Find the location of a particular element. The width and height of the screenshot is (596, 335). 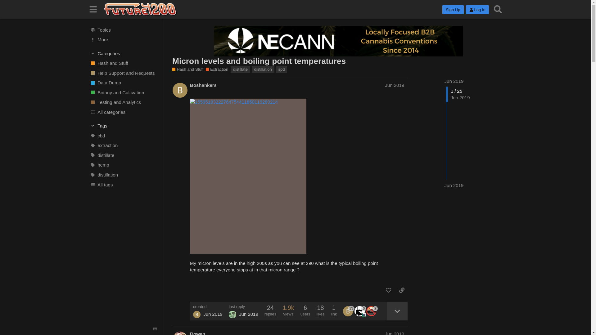

Micron levels and boiling point temperatures is located at coordinates (259, 61).